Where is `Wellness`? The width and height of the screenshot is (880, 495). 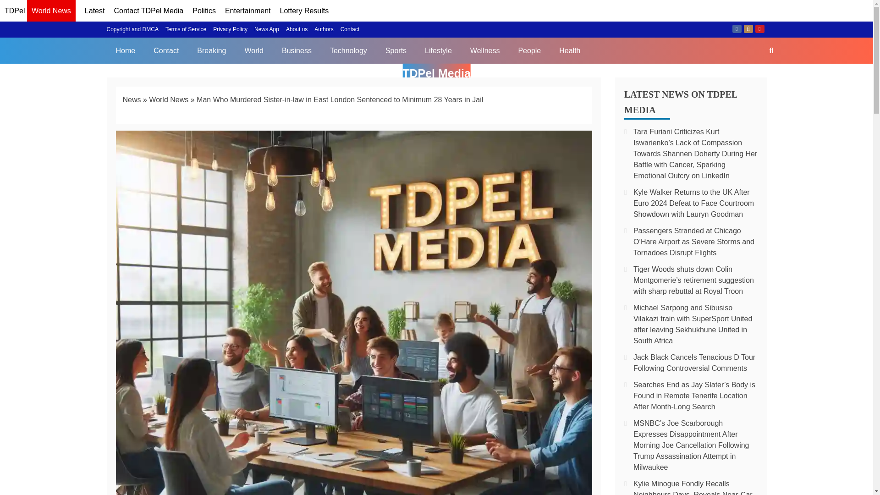 Wellness is located at coordinates (485, 50).